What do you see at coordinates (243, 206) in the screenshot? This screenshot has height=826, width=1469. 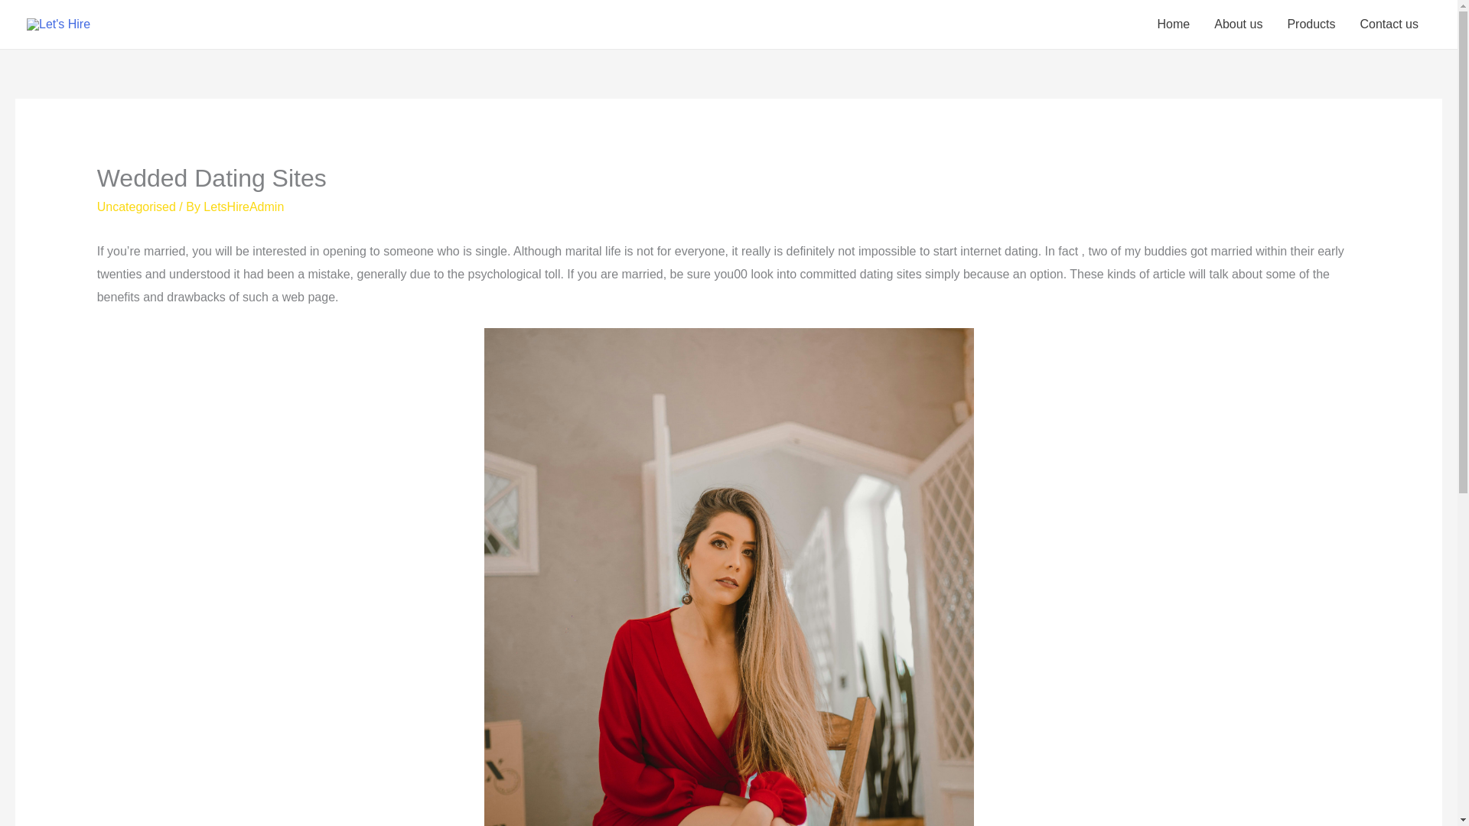 I see `LetsHireAdmin` at bounding box center [243, 206].